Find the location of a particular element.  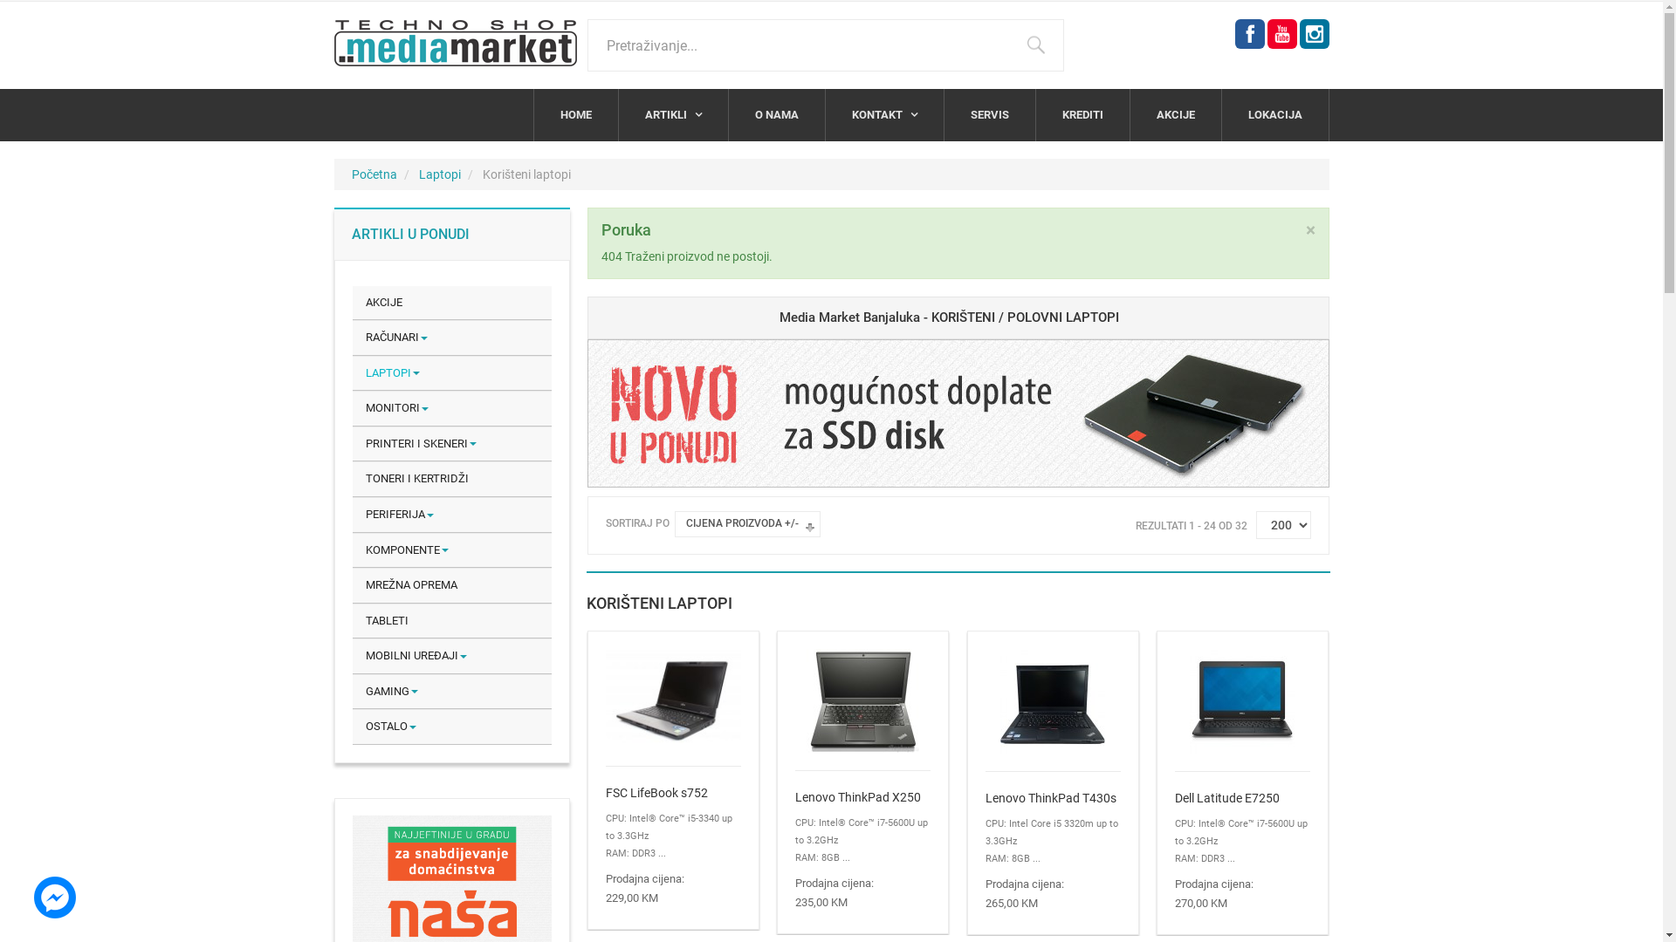

OSTALO is located at coordinates (452, 727).